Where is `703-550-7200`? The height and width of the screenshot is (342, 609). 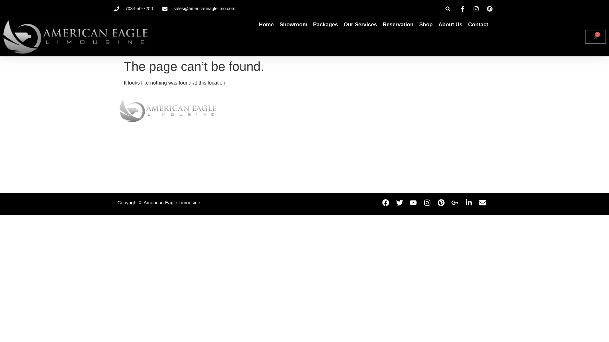
703-550-7200 is located at coordinates (133, 9).